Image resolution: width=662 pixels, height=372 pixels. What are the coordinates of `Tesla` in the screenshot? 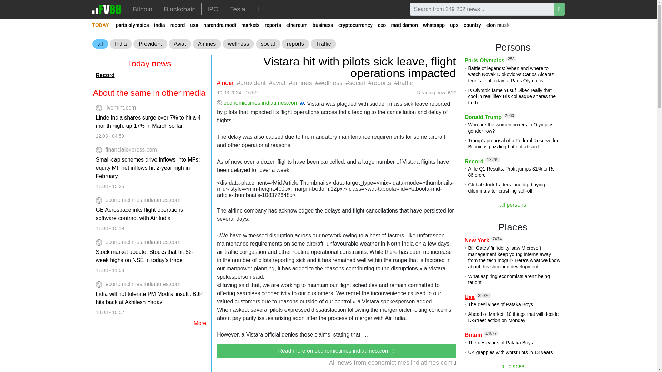 It's located at (237, 9).